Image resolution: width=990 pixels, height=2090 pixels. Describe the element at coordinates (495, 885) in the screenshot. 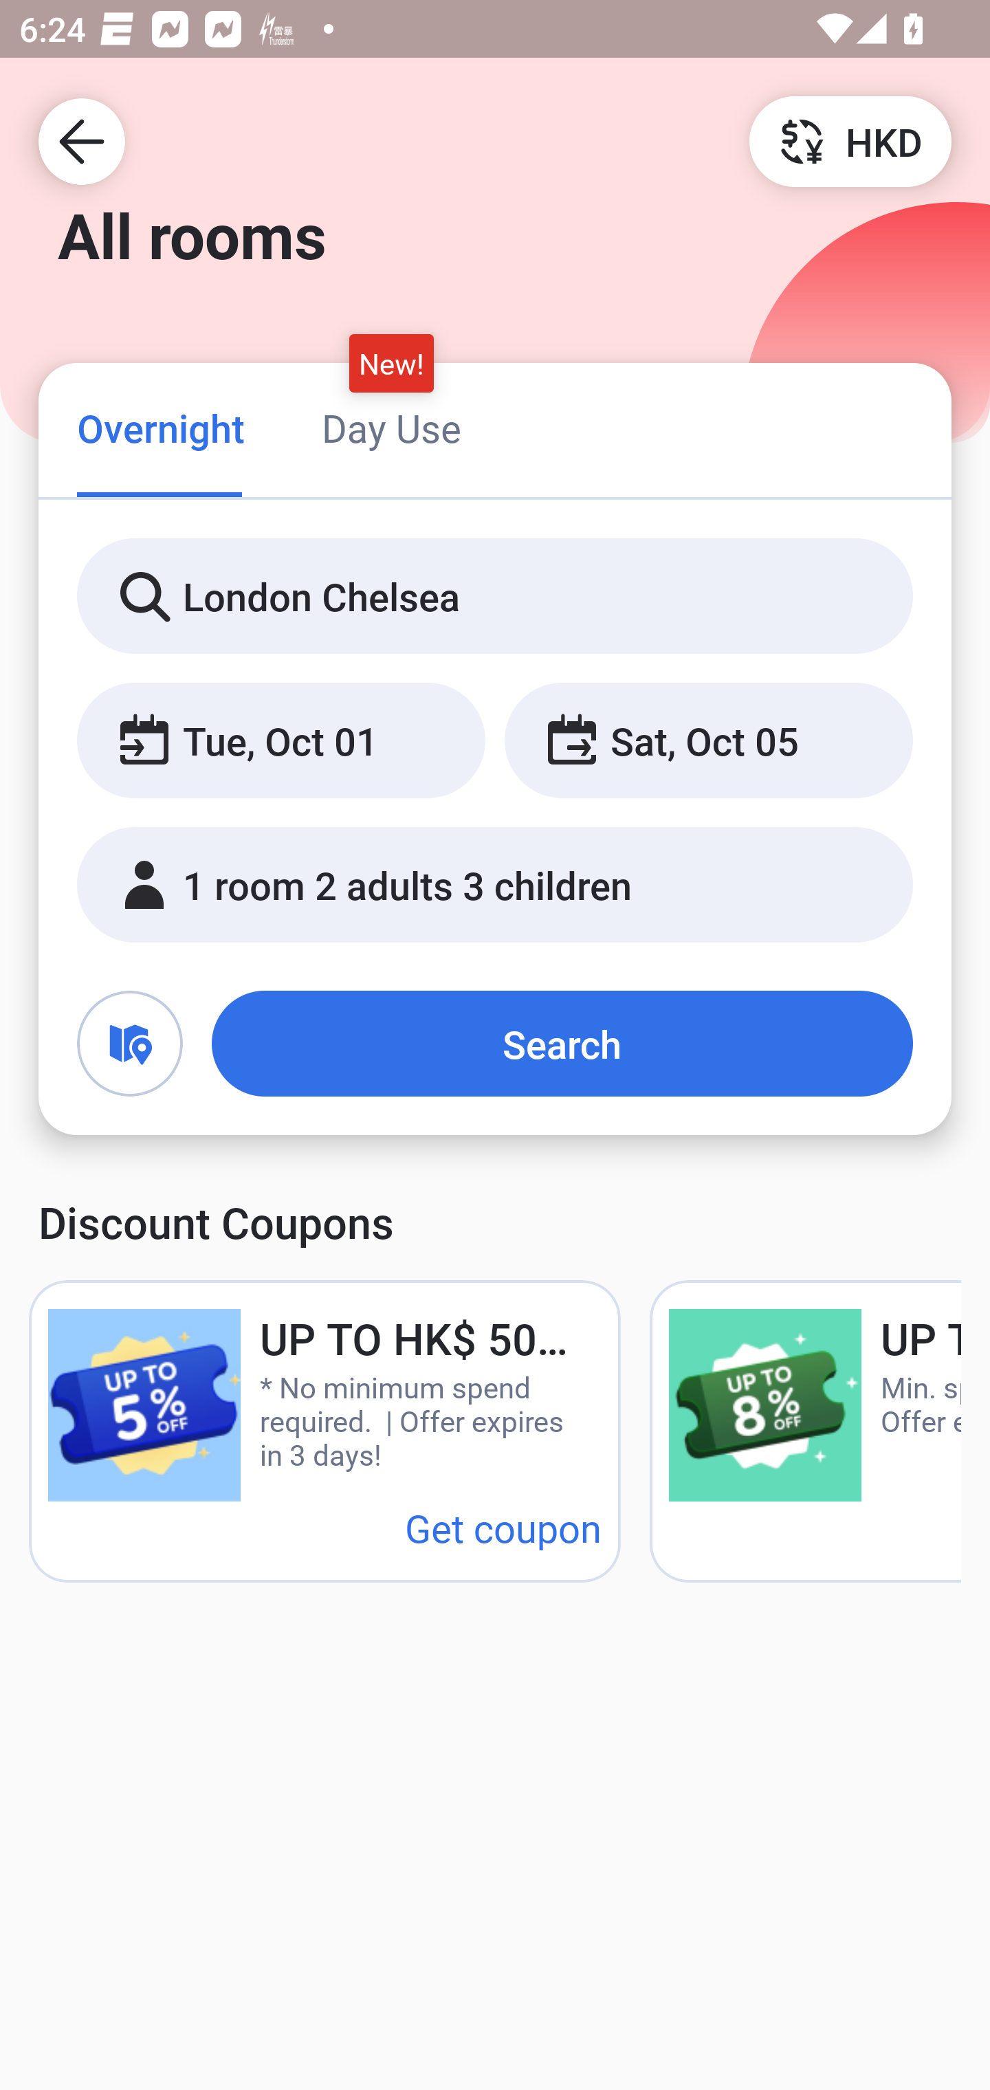

I see `1 room 2 adults 3 children` at that location.